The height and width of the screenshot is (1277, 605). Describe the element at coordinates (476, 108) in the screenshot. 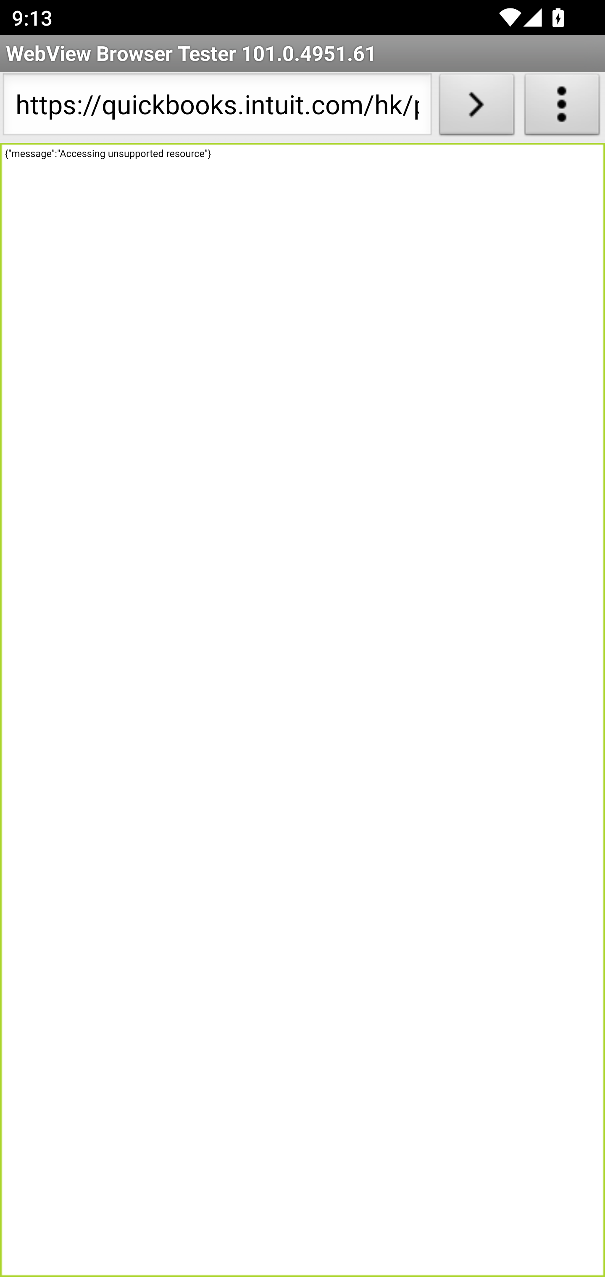

I see `Load URL` at that location.